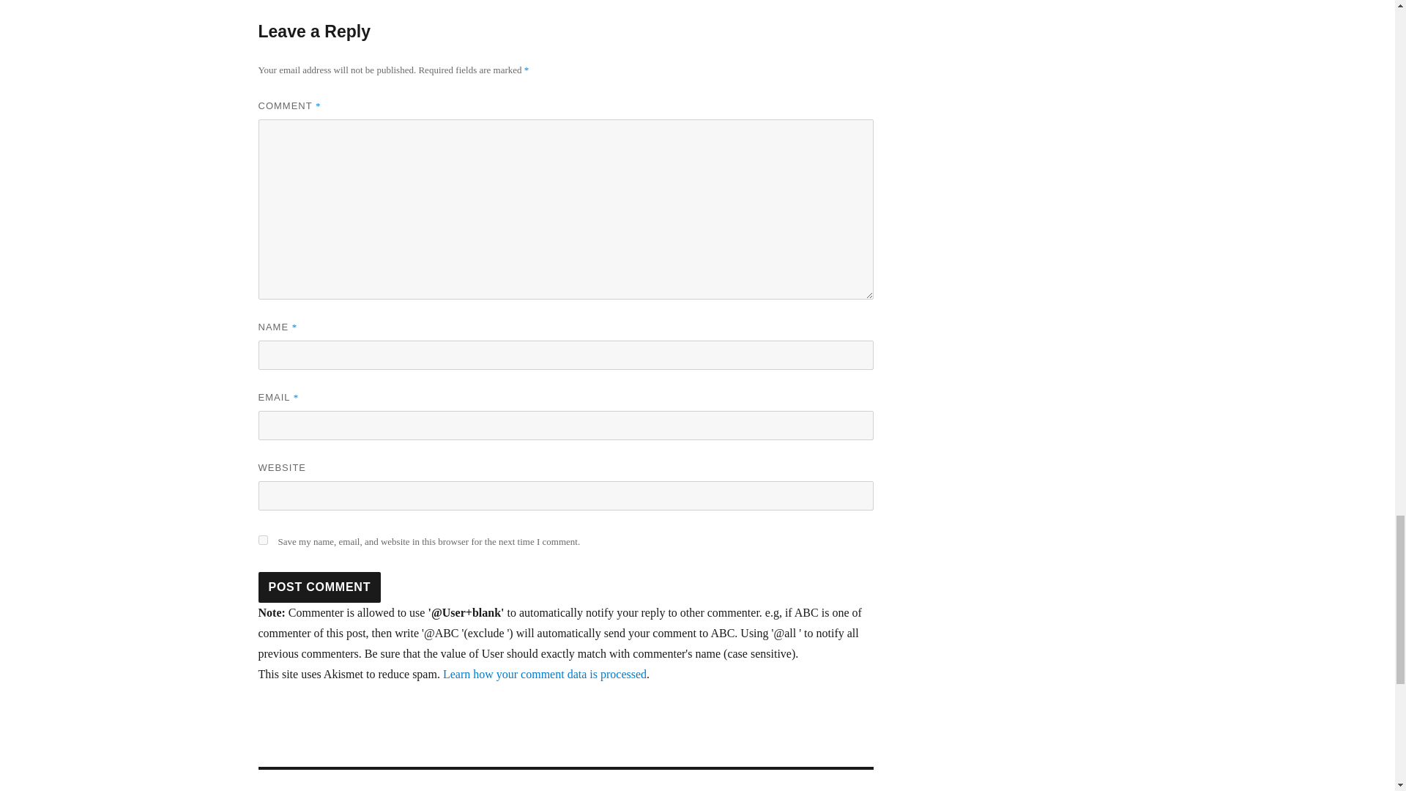  What do you see at coordinates (319, 587) in the screenshot?
I see `Post Comment` at bounding box center [319, 587].